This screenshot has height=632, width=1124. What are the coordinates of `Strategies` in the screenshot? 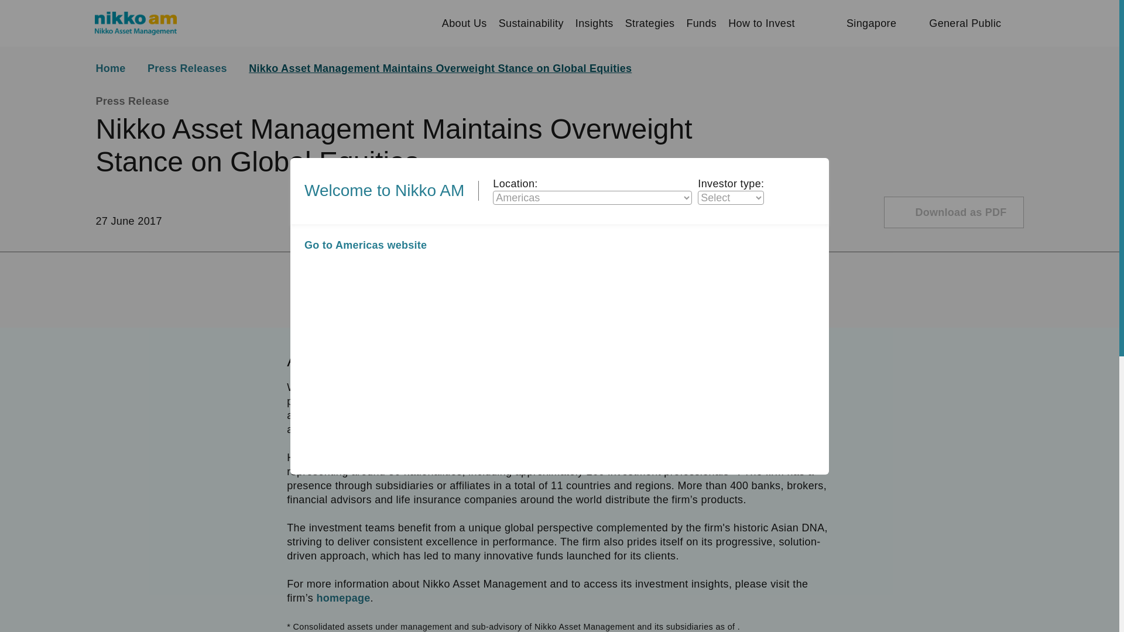 It's located at (650, 23).